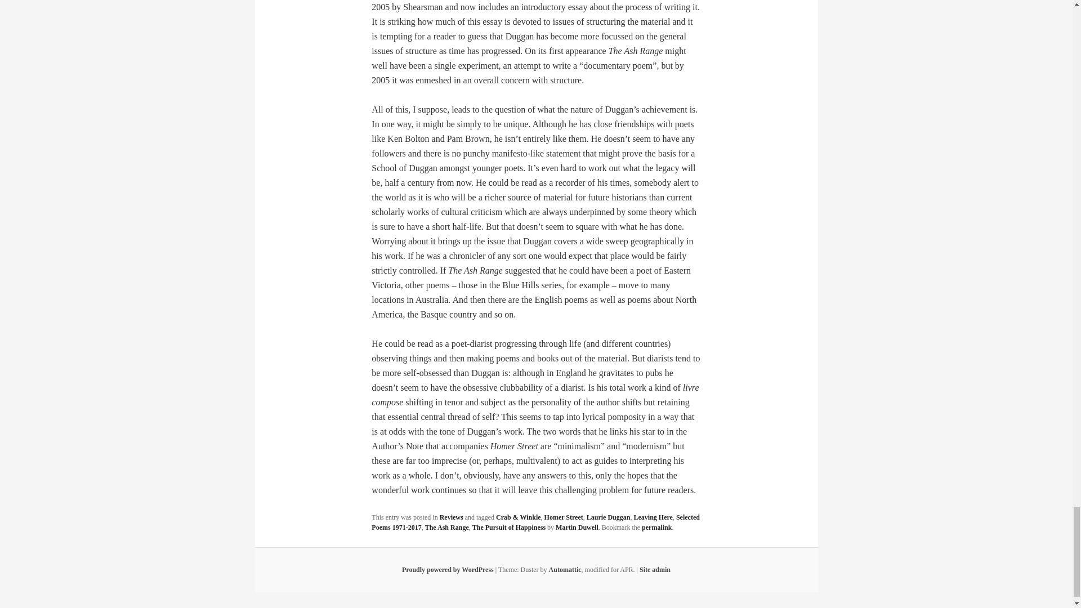 This screenshot has height=608, width=1081. What do you see at coordinates (535, 522) in the screenshot?
I see `Selected Poems 1971-2017` at bounding box center [535, 522].